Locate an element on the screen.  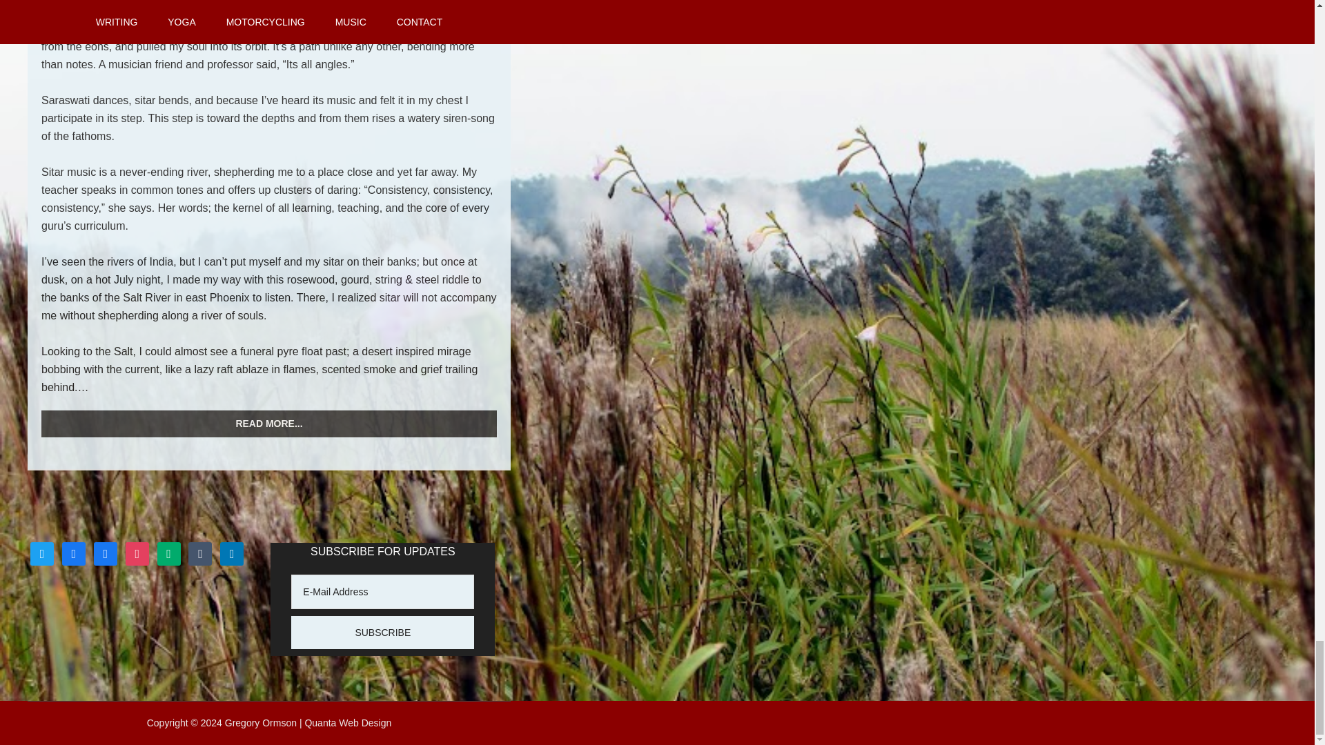
Twitter is located at coordinates (42, 553).